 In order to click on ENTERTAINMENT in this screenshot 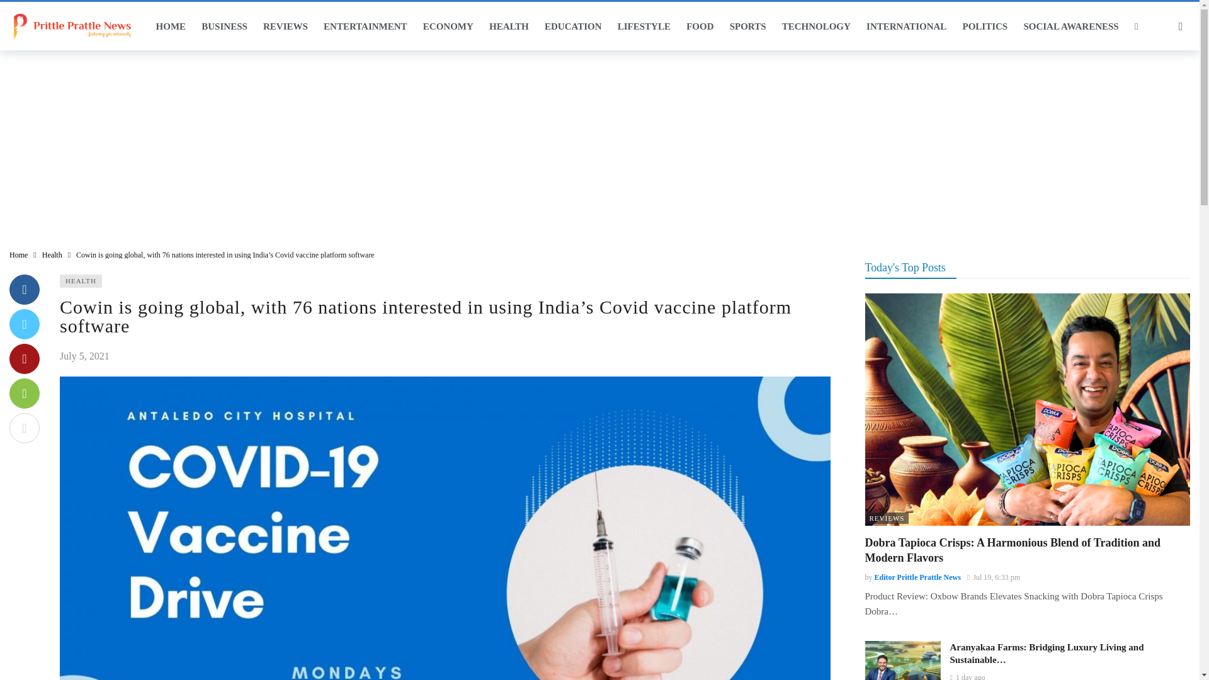, I will do `click(365, 26)`.